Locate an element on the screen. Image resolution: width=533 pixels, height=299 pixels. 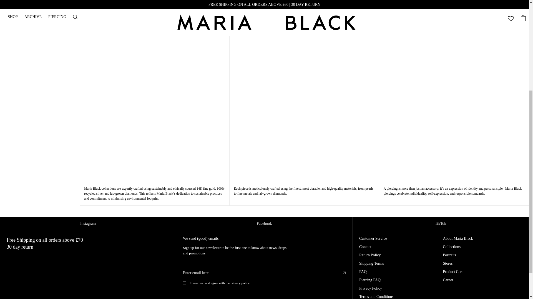
Terms and Conditions is located at coordinates (376, 297).